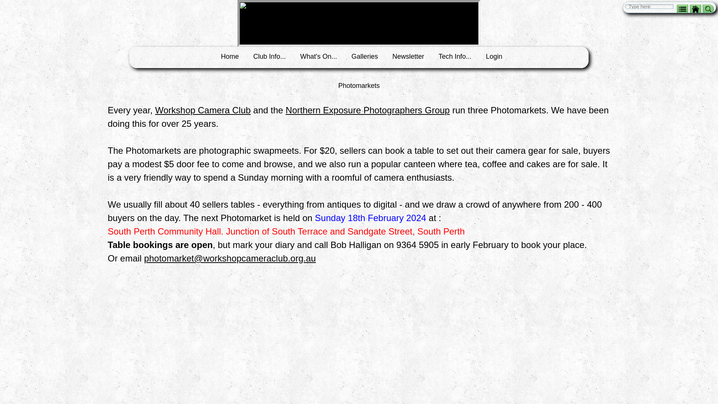 The width and height of the screenshot is (718, 404). What do you see at coordinates (455, 56) in the screenshot?
I see `Tech Info...` at bounding box center [455, 56].